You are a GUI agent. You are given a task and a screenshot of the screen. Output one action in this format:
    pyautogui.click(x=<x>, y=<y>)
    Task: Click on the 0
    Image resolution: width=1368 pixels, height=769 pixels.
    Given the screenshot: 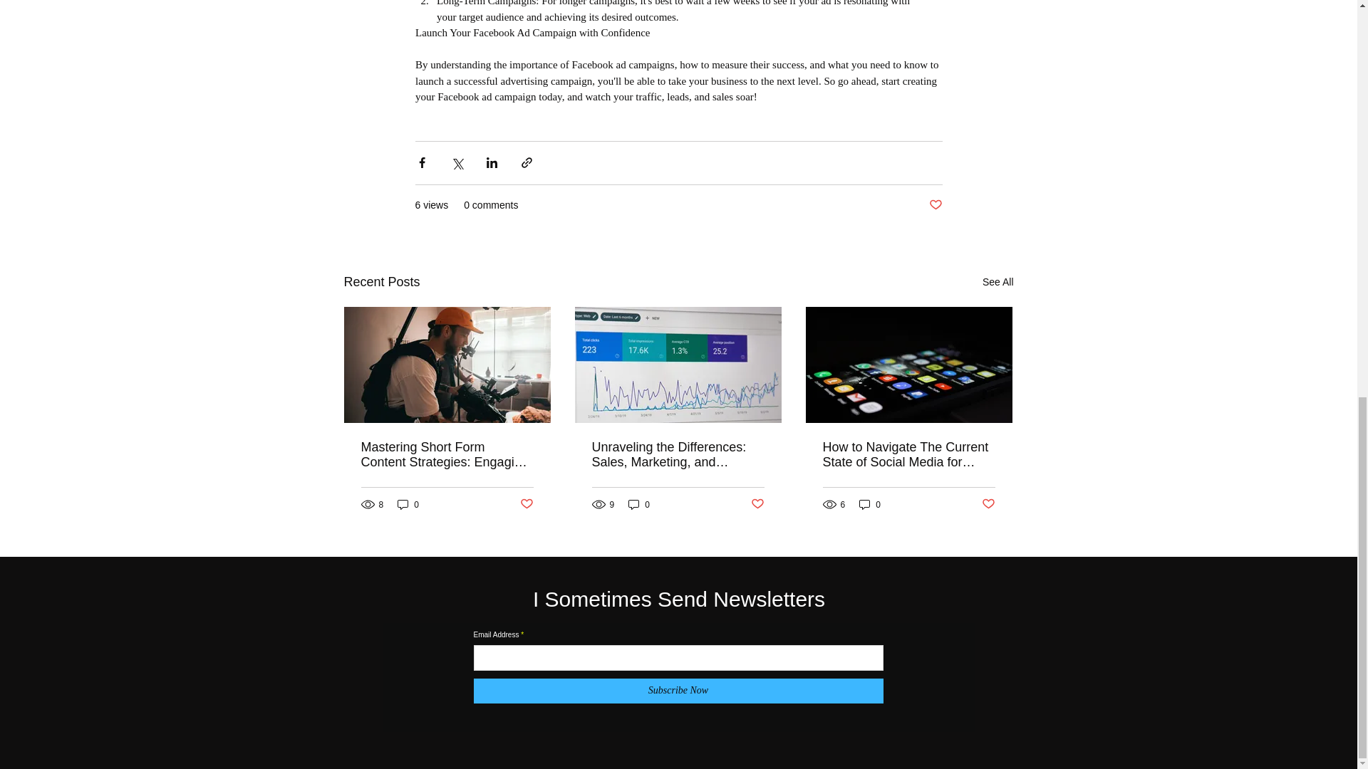 What is the action you would take?
    pyautogui.click(x=869, y=504)
    